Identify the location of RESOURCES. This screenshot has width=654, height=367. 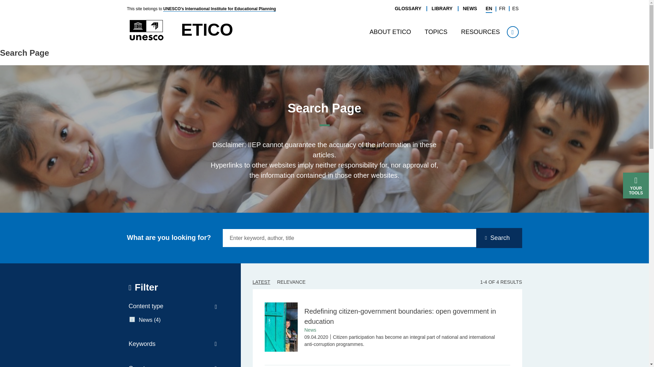
(480, 32).